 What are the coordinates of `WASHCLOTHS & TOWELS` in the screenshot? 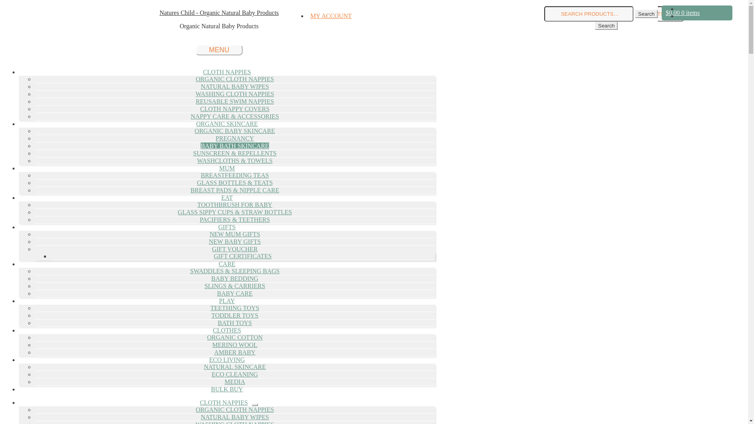 It's located at (235, 161).